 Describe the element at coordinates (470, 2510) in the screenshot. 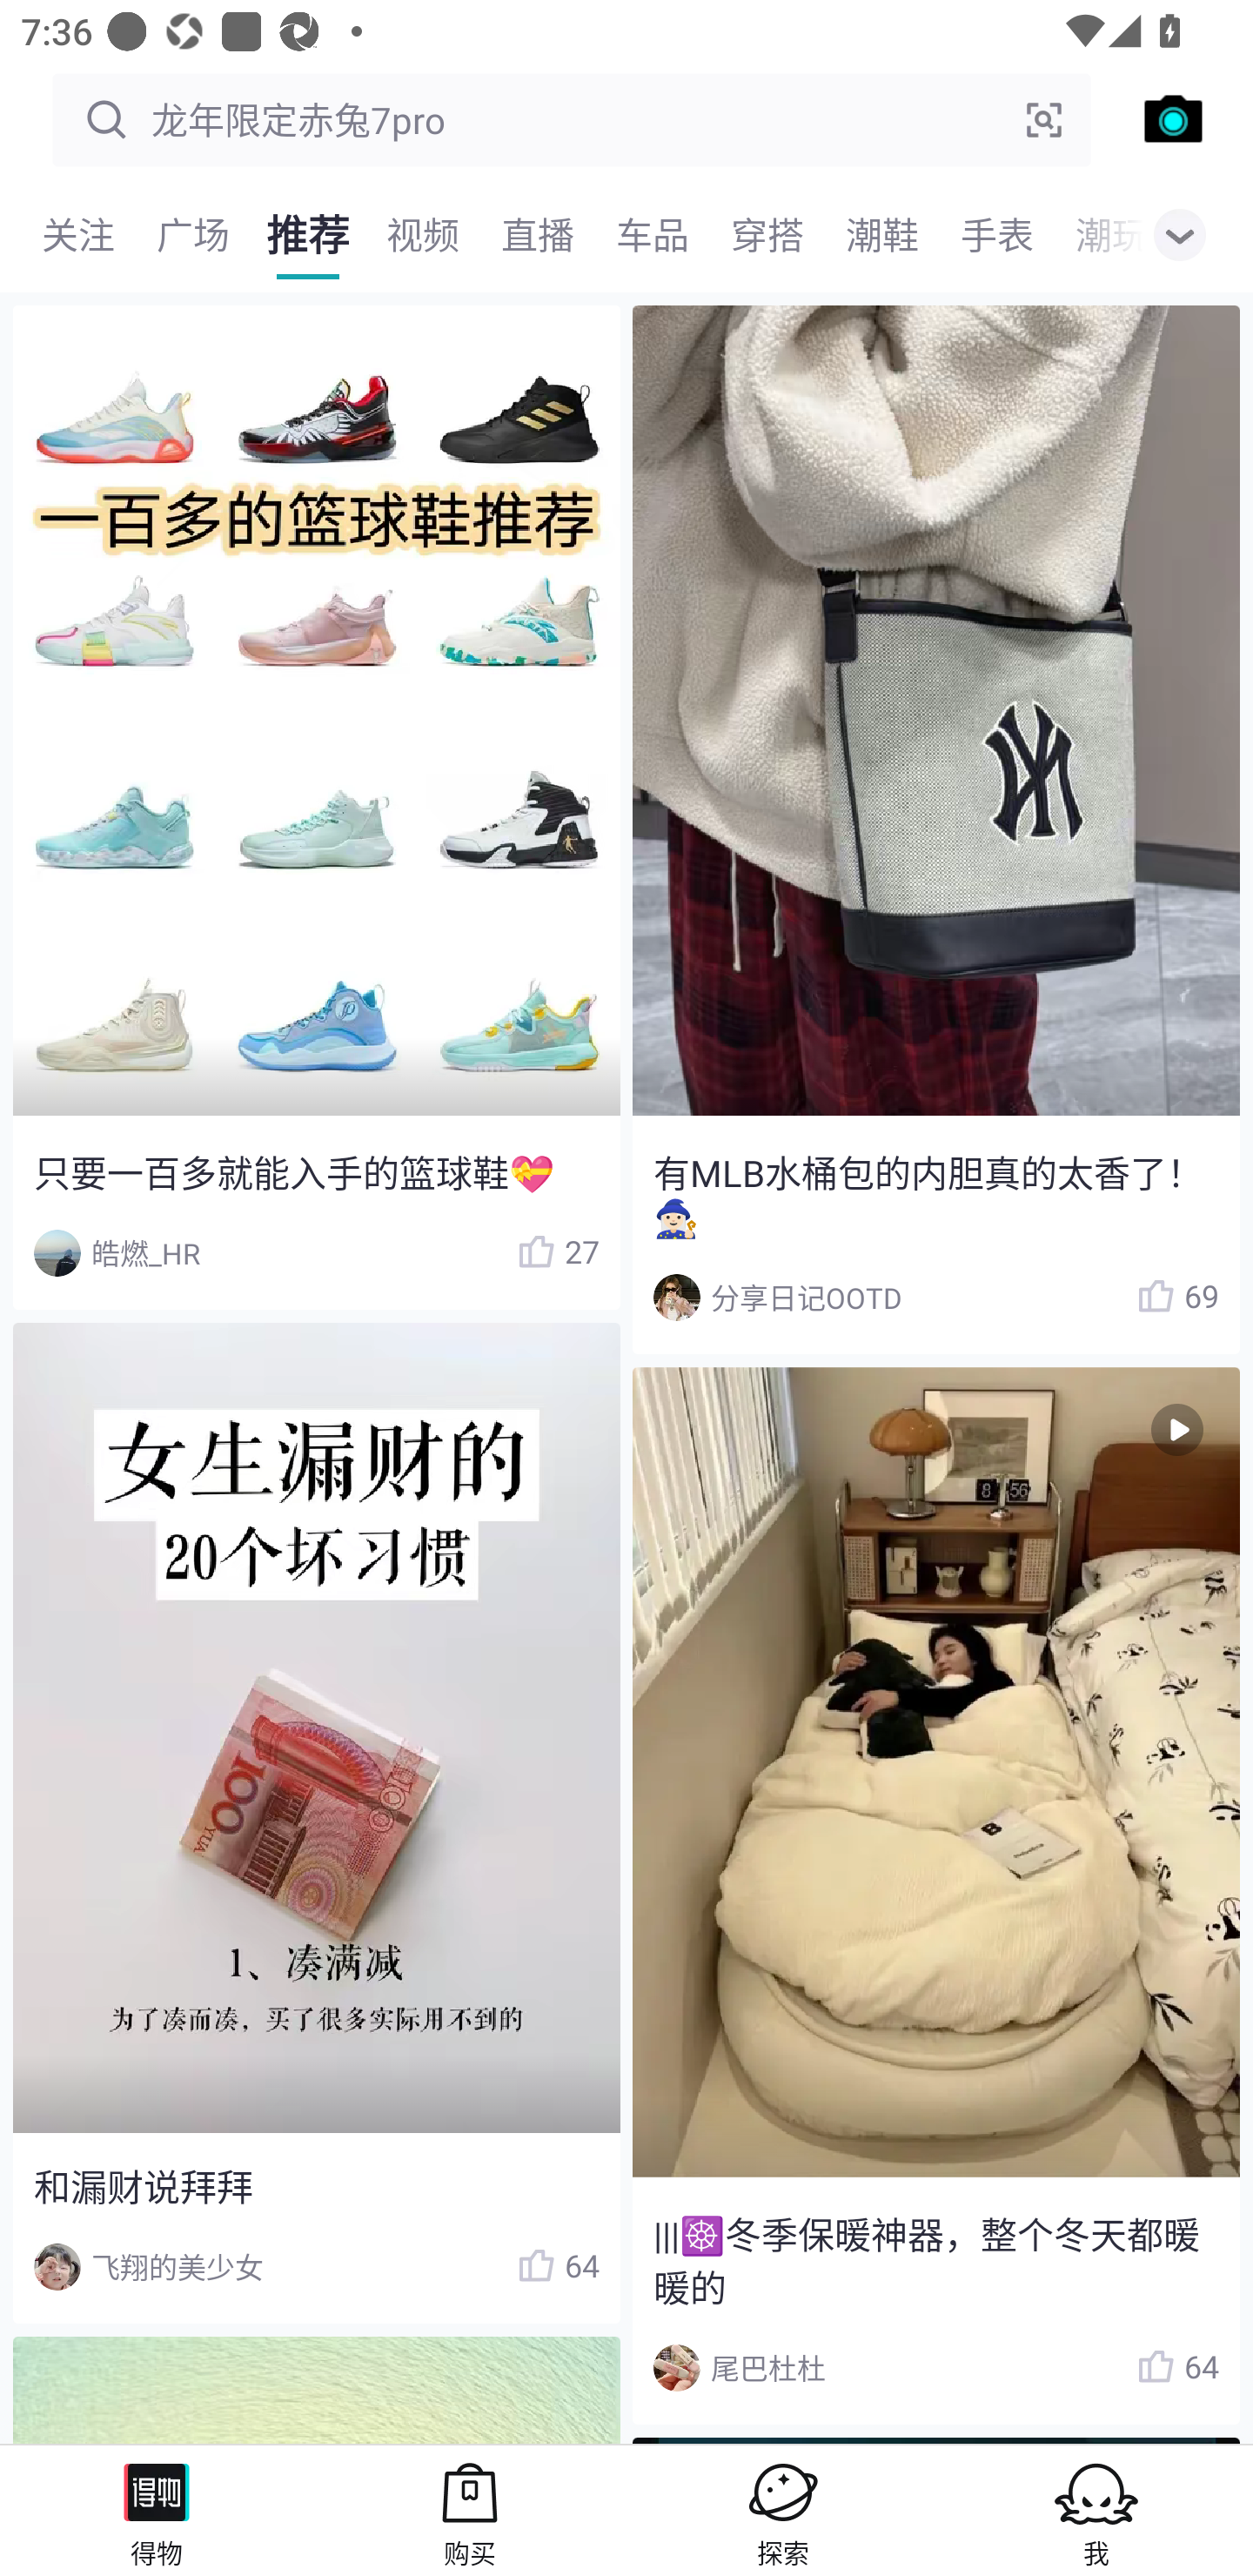

I see `购买` at that location.